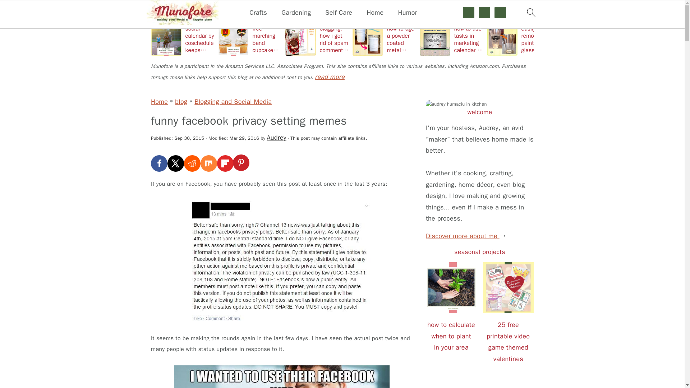  I want to click on Self Care, so click(339, 13).